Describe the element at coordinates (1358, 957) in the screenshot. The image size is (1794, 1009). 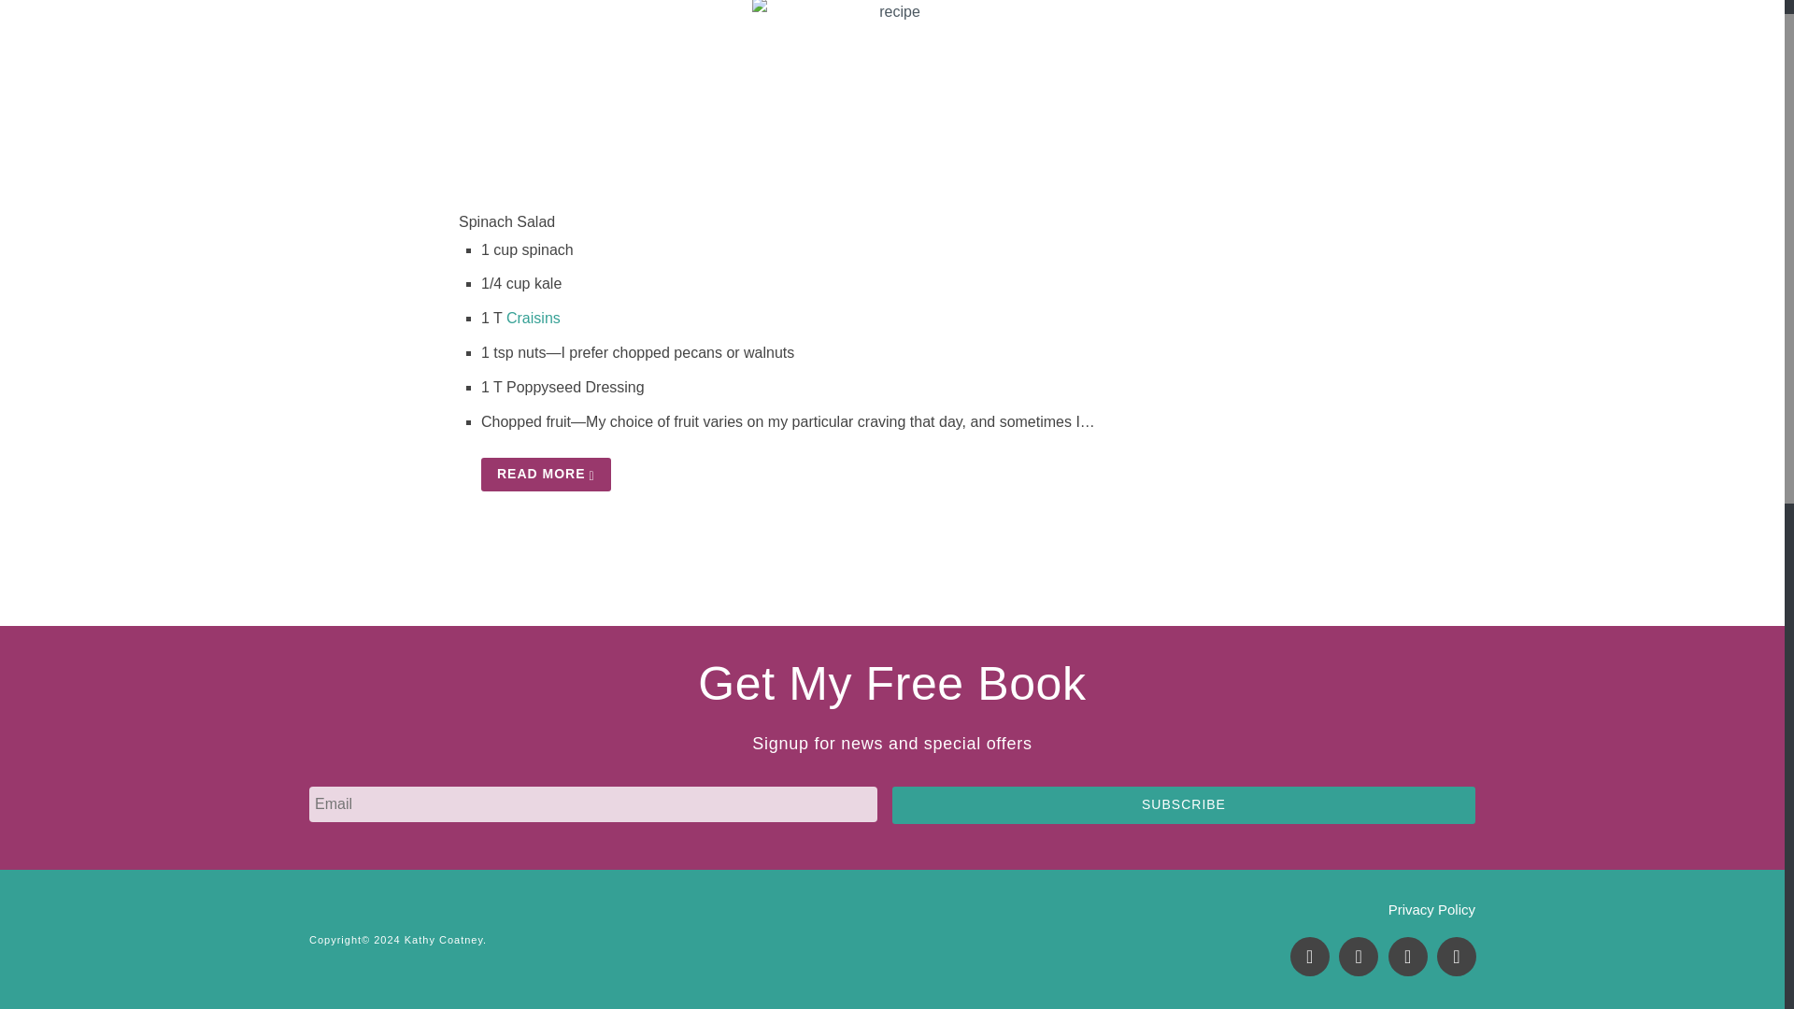
I see `Follow on Twitter` at that location.